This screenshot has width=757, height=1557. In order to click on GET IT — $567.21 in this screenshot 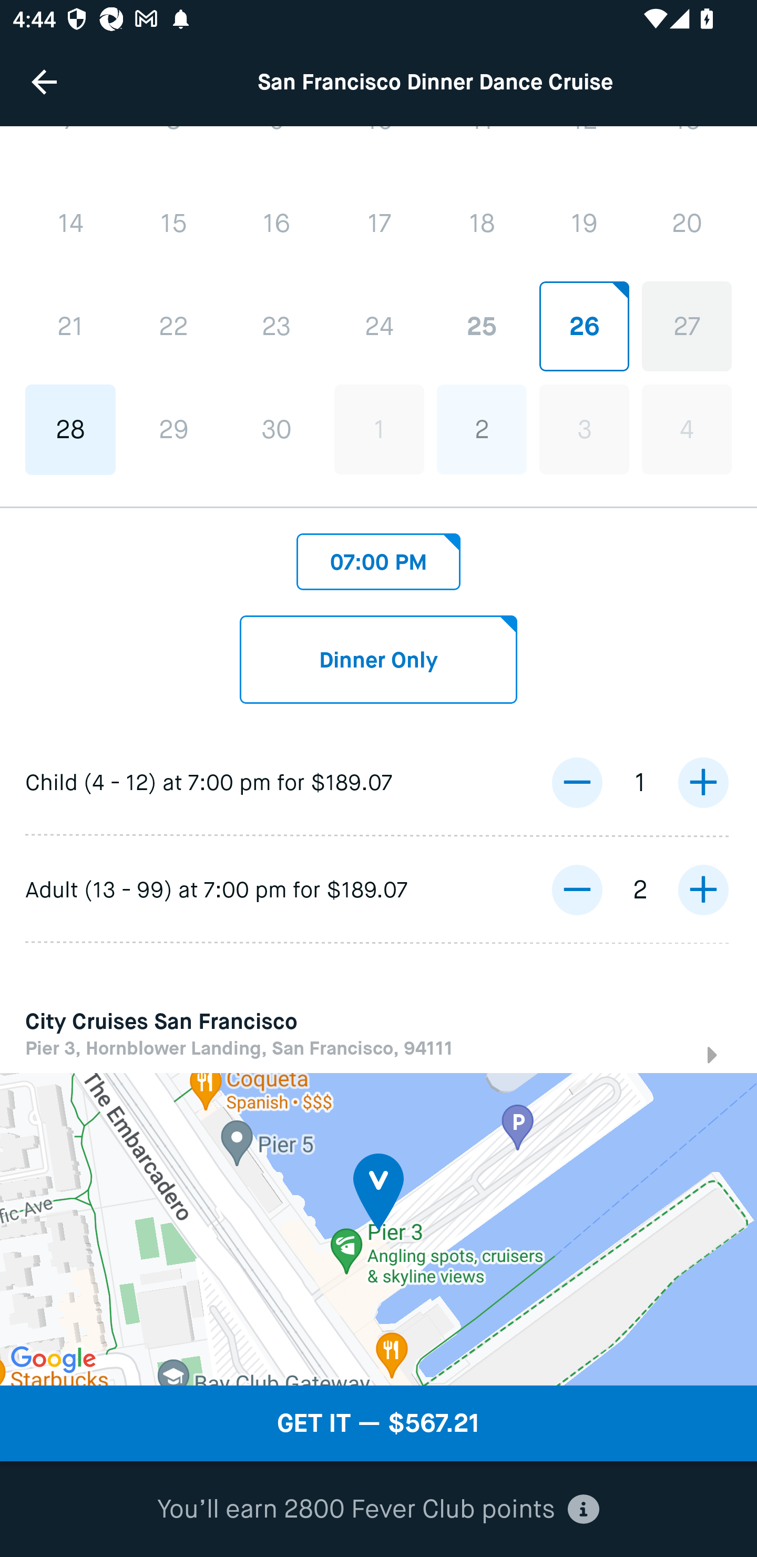, I will do `click(378, 1423)`.